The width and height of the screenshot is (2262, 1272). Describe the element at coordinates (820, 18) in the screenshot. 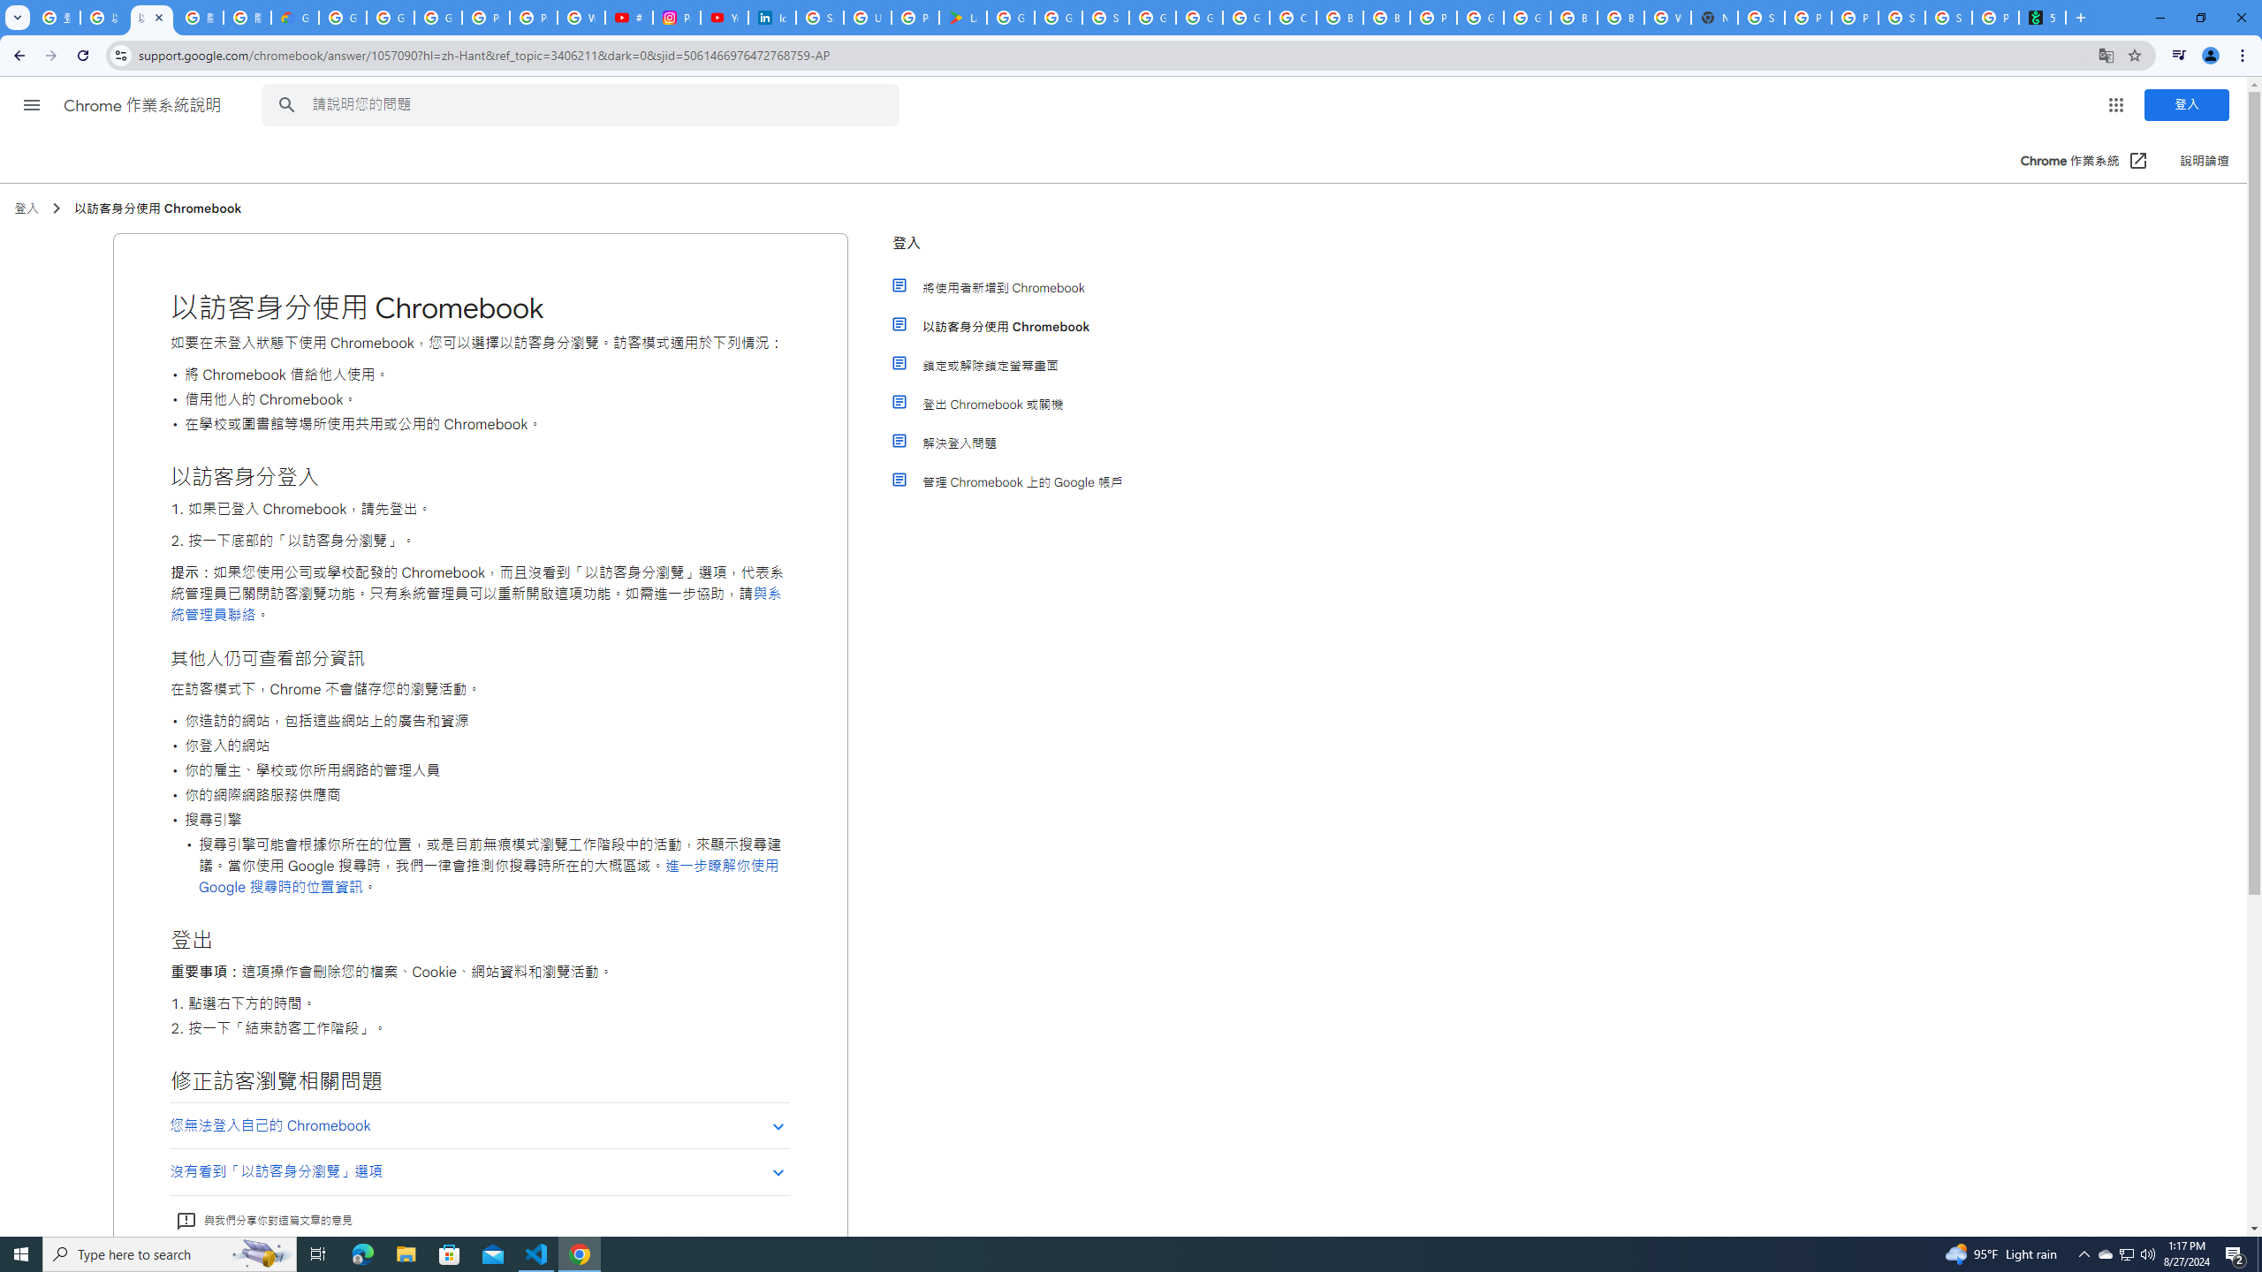

I see `Sign in - Google Accounts` at that location.